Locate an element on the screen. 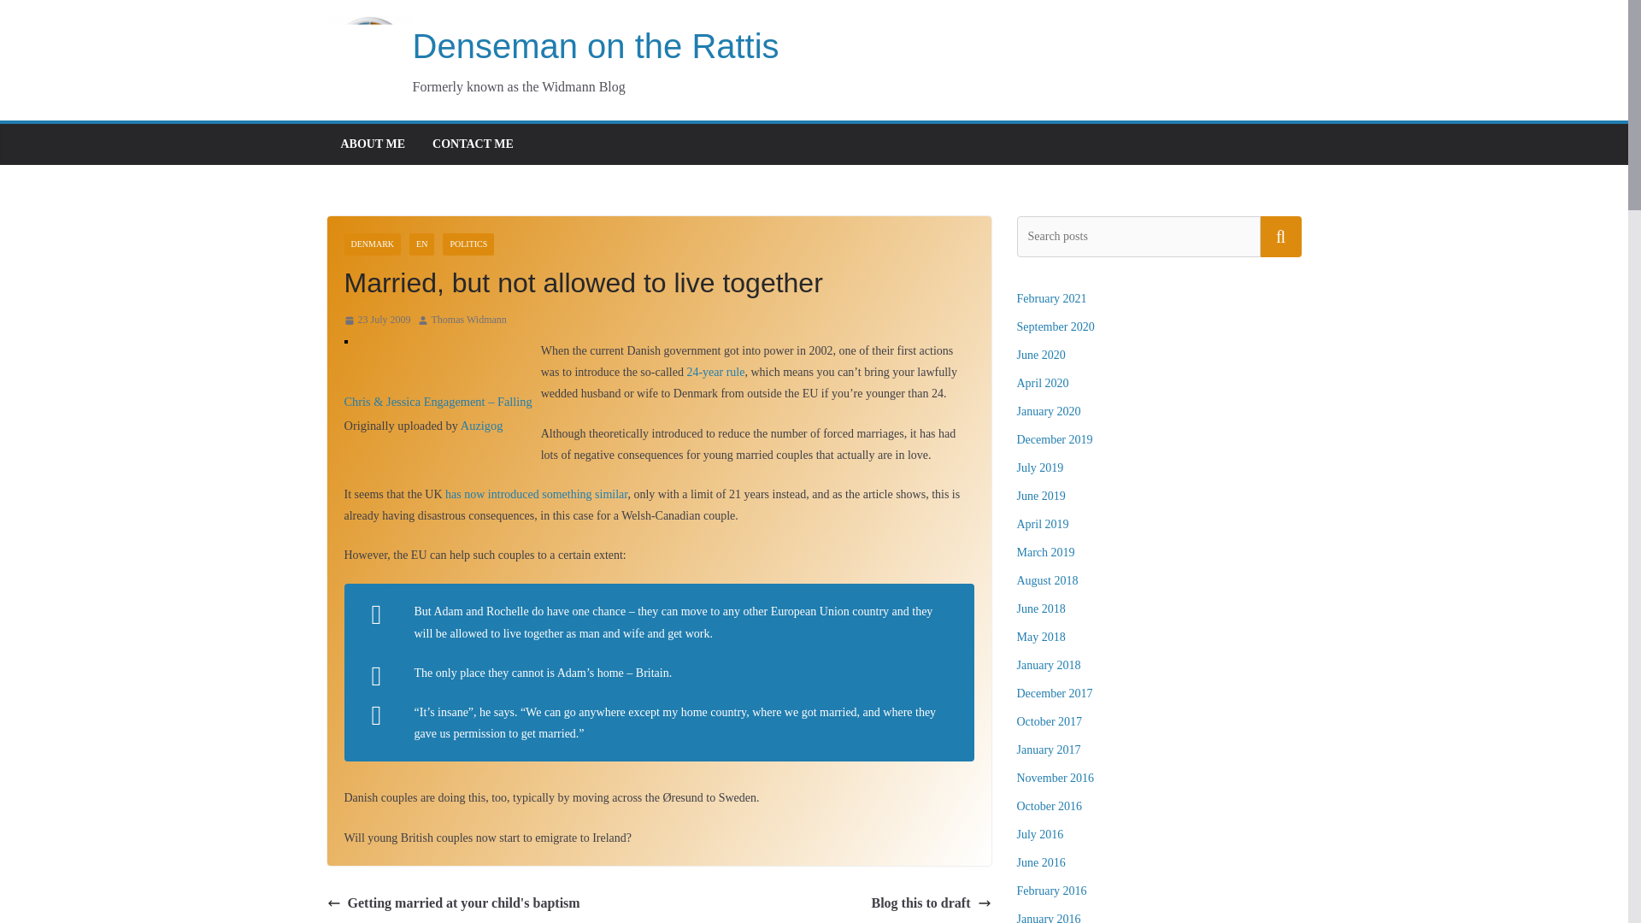 This screenshot has width=1641, height=923. March 2019 is located at coordinates (1046, 552).